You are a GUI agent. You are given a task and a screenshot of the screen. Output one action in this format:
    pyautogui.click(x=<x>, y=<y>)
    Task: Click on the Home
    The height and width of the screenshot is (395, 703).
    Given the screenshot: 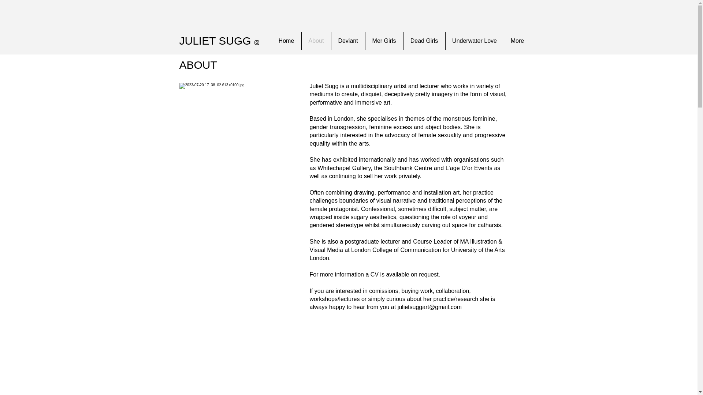 What is the action you would take?
    pyautogui.click(x=286, y=41)
    